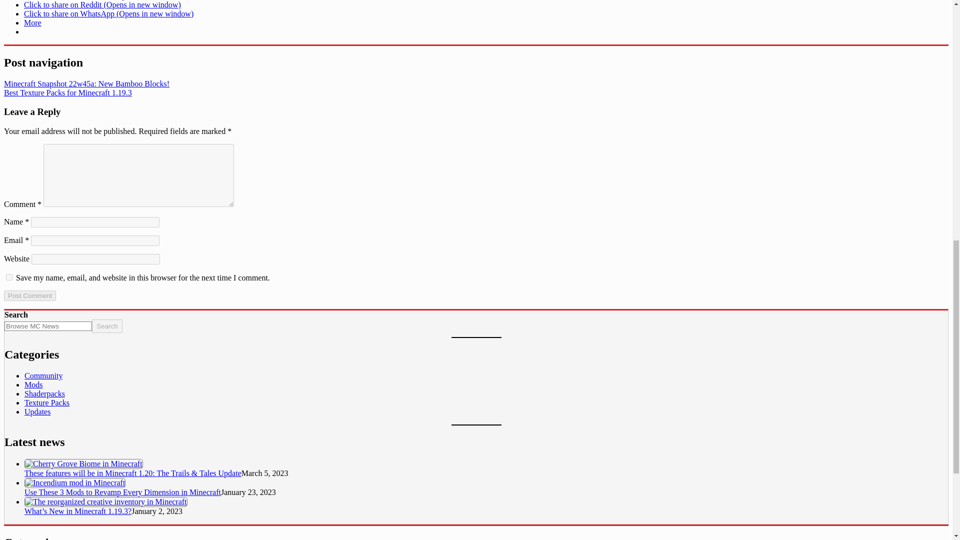 This screenshot has height=540, width=960. I want to click on Community, so click(43, 376).